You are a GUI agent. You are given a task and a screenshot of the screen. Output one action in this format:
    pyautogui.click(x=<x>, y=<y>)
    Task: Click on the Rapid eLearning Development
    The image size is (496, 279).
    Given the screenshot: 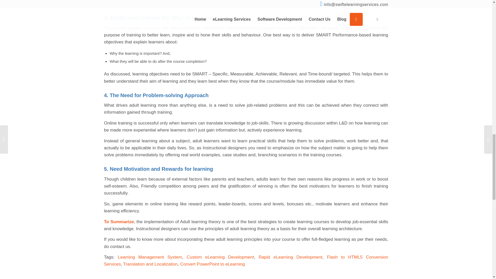 What is the action you would take?
    pyautogui.click(x=290, y=257)
    